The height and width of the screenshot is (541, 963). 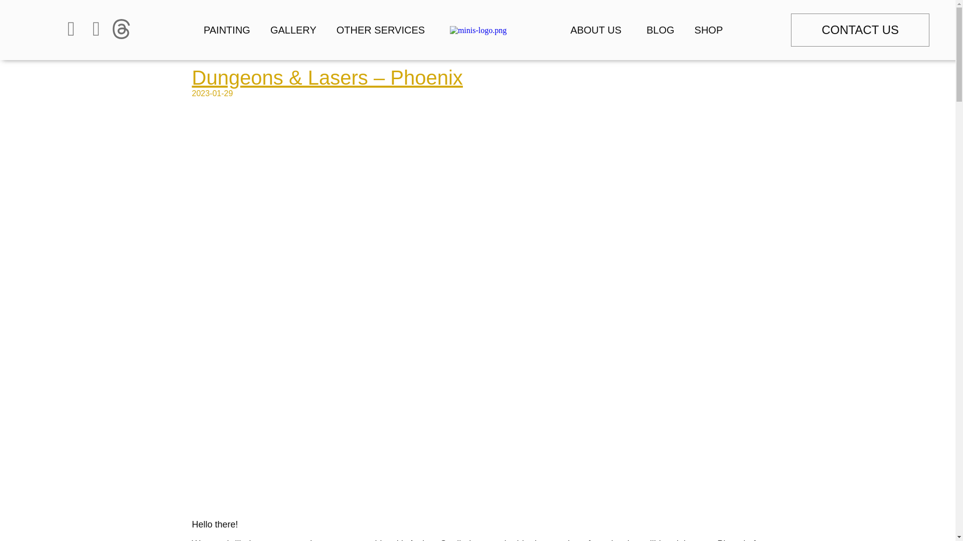 I want to click on minis-logo.png, so click(x=477, y=30).